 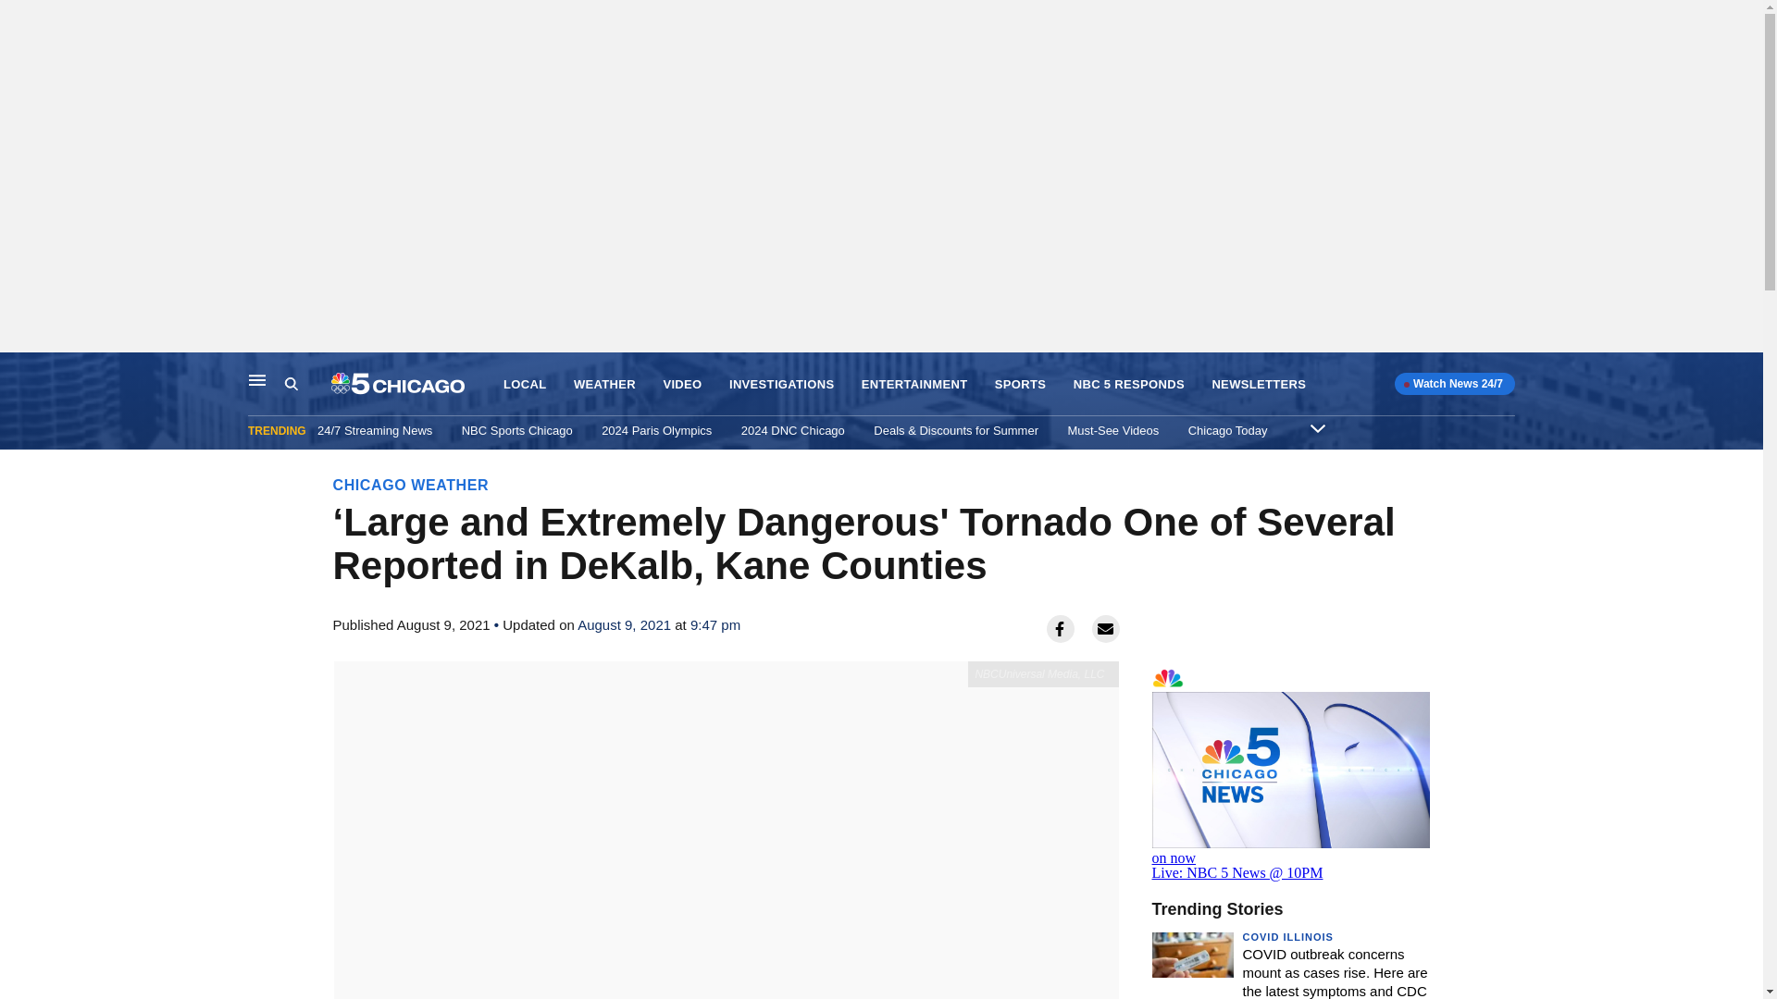 What do you see at coordinates (657, 430) in the screenshot?
I see `2024 Paris Olympics` at bounding box center [657, 430].